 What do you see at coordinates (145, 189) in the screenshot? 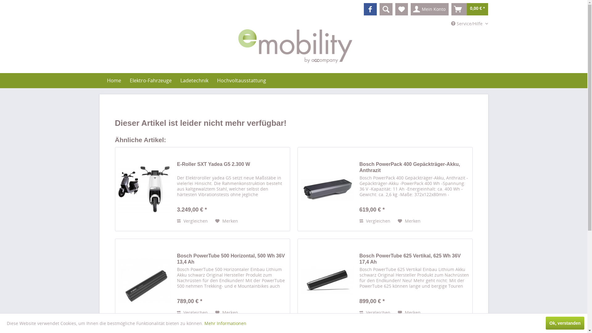
I see `E-Roller SXT Yadea G5 2.300 W` at bounding box center [145, 189].